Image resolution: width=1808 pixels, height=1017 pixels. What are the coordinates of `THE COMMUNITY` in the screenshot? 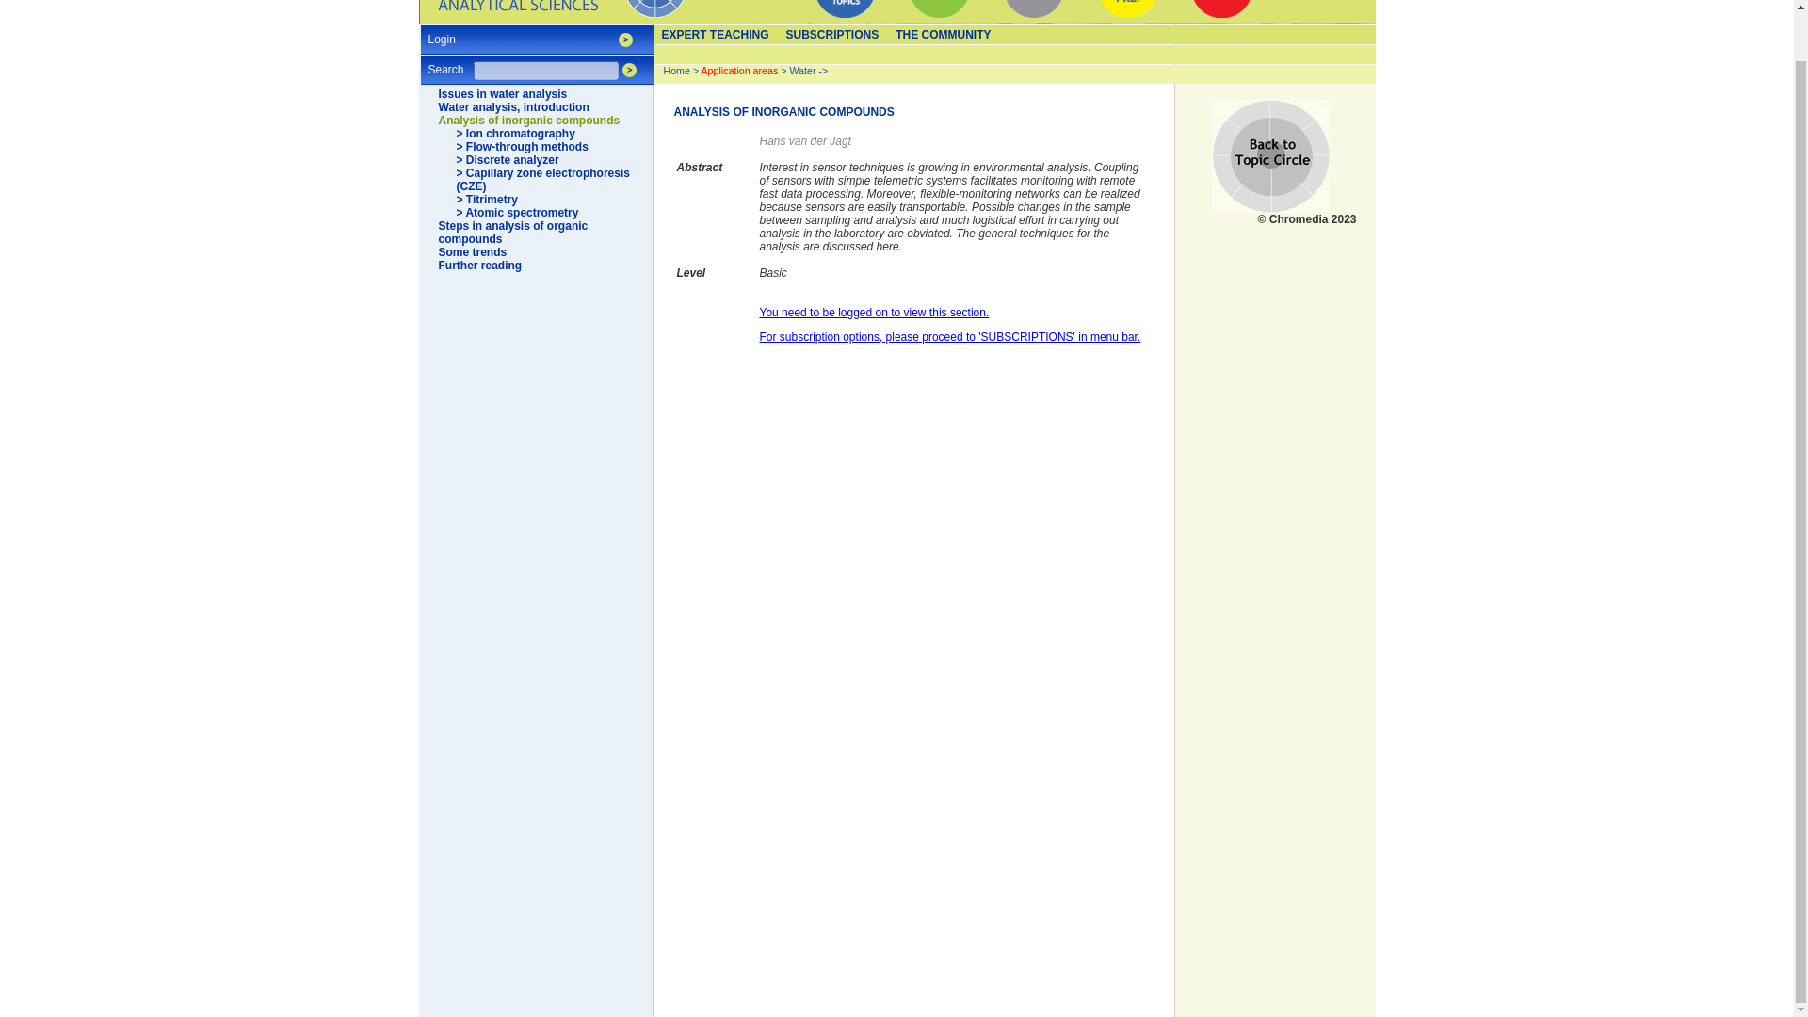 It's located at (944, 35).